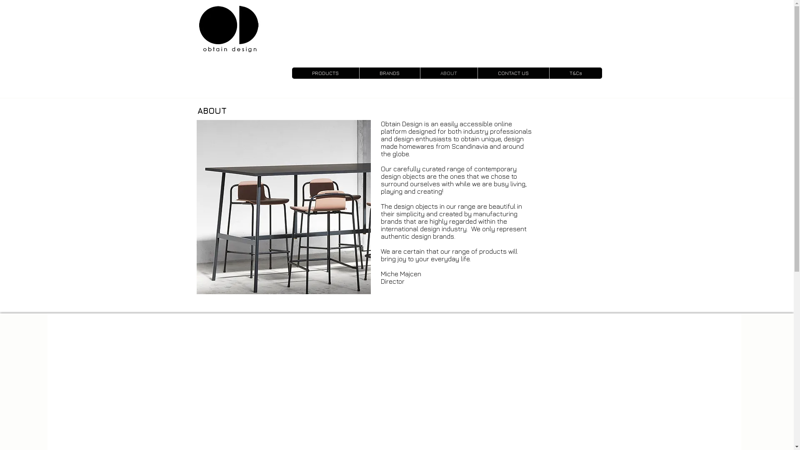  What do you see at coordinates (576, 73) in the screenshot?
I see `T&Cs` at bounding box center [576, 73].